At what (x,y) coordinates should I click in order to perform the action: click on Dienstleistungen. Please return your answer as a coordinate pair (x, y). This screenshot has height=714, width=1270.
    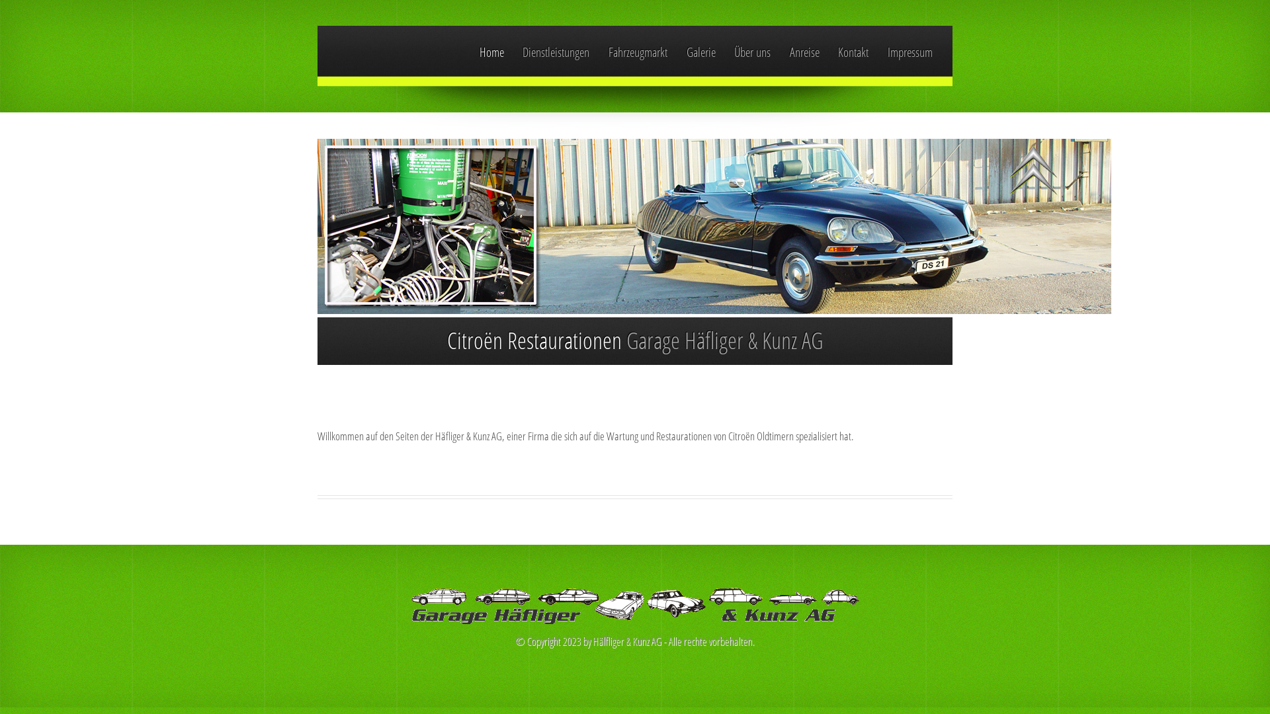
    Looking at the image, I should click on (556, 52).